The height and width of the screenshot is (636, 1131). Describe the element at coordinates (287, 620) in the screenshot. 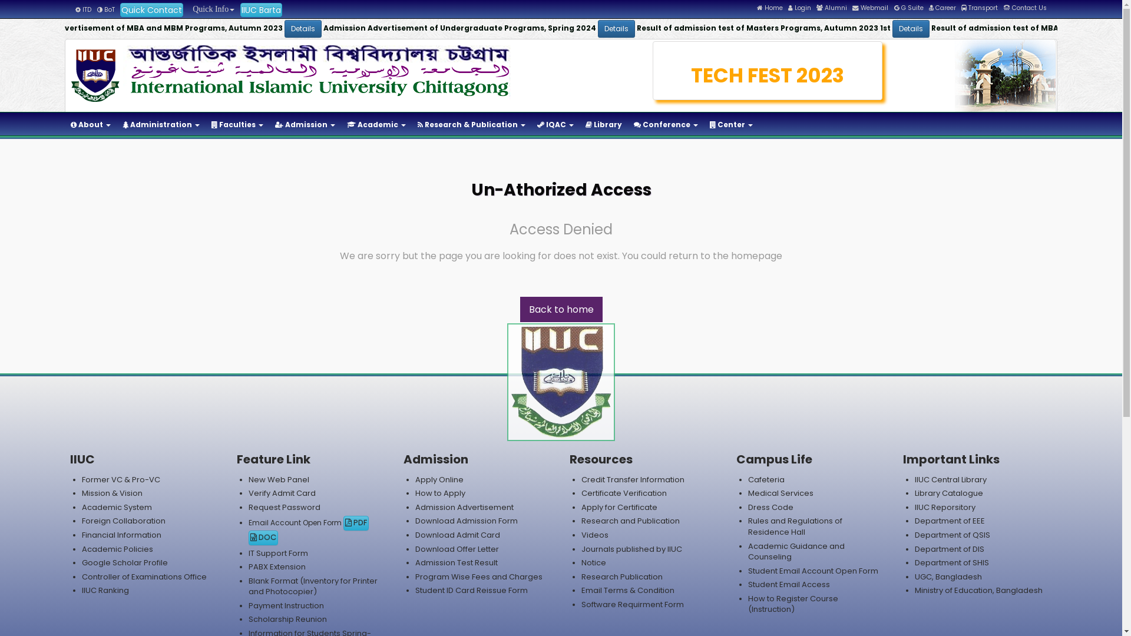

I see `Scholarship Reunion` at that location.